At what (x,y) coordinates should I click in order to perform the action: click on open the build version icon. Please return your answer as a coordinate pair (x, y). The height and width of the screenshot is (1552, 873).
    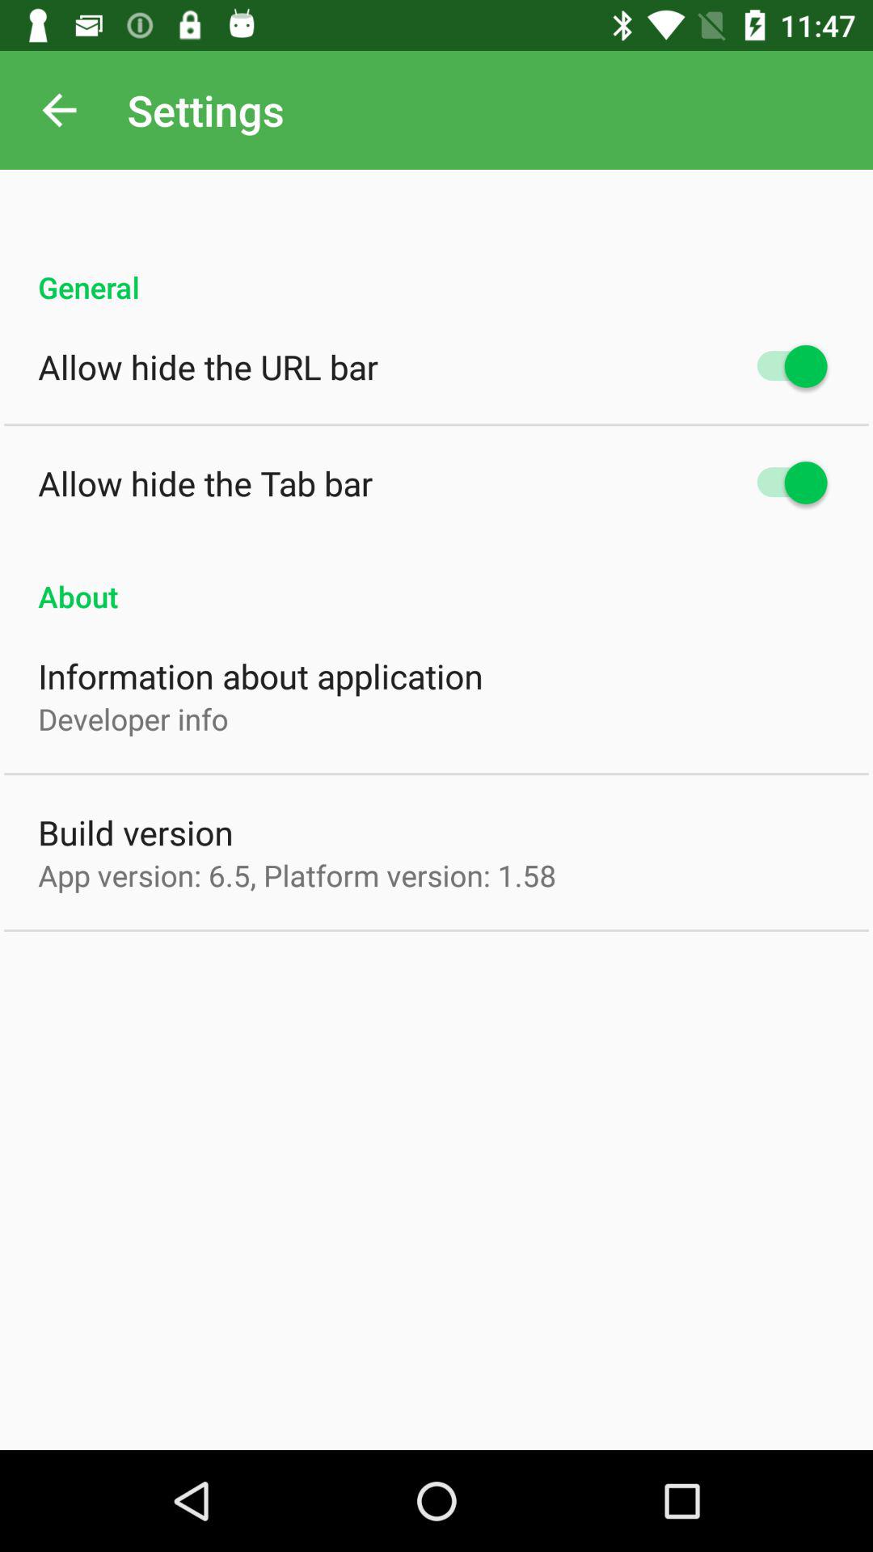
    Looking at the image, I should click on (136, 833).